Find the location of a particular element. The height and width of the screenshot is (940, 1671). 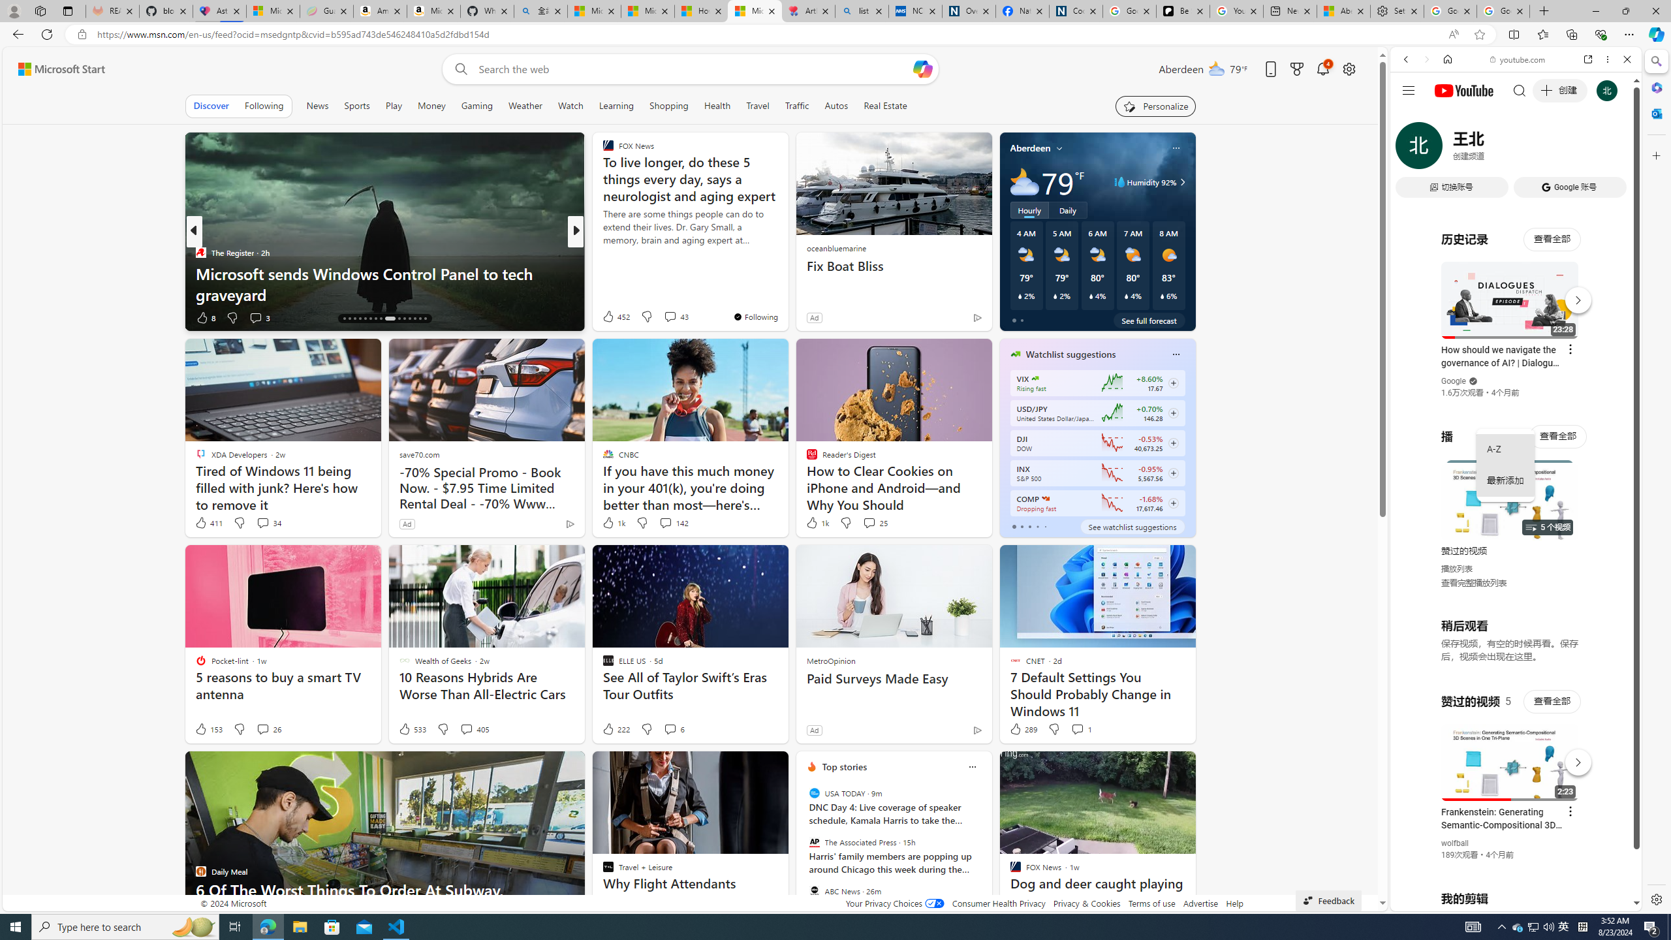

WEB   is located at coordinates (1412, 149).